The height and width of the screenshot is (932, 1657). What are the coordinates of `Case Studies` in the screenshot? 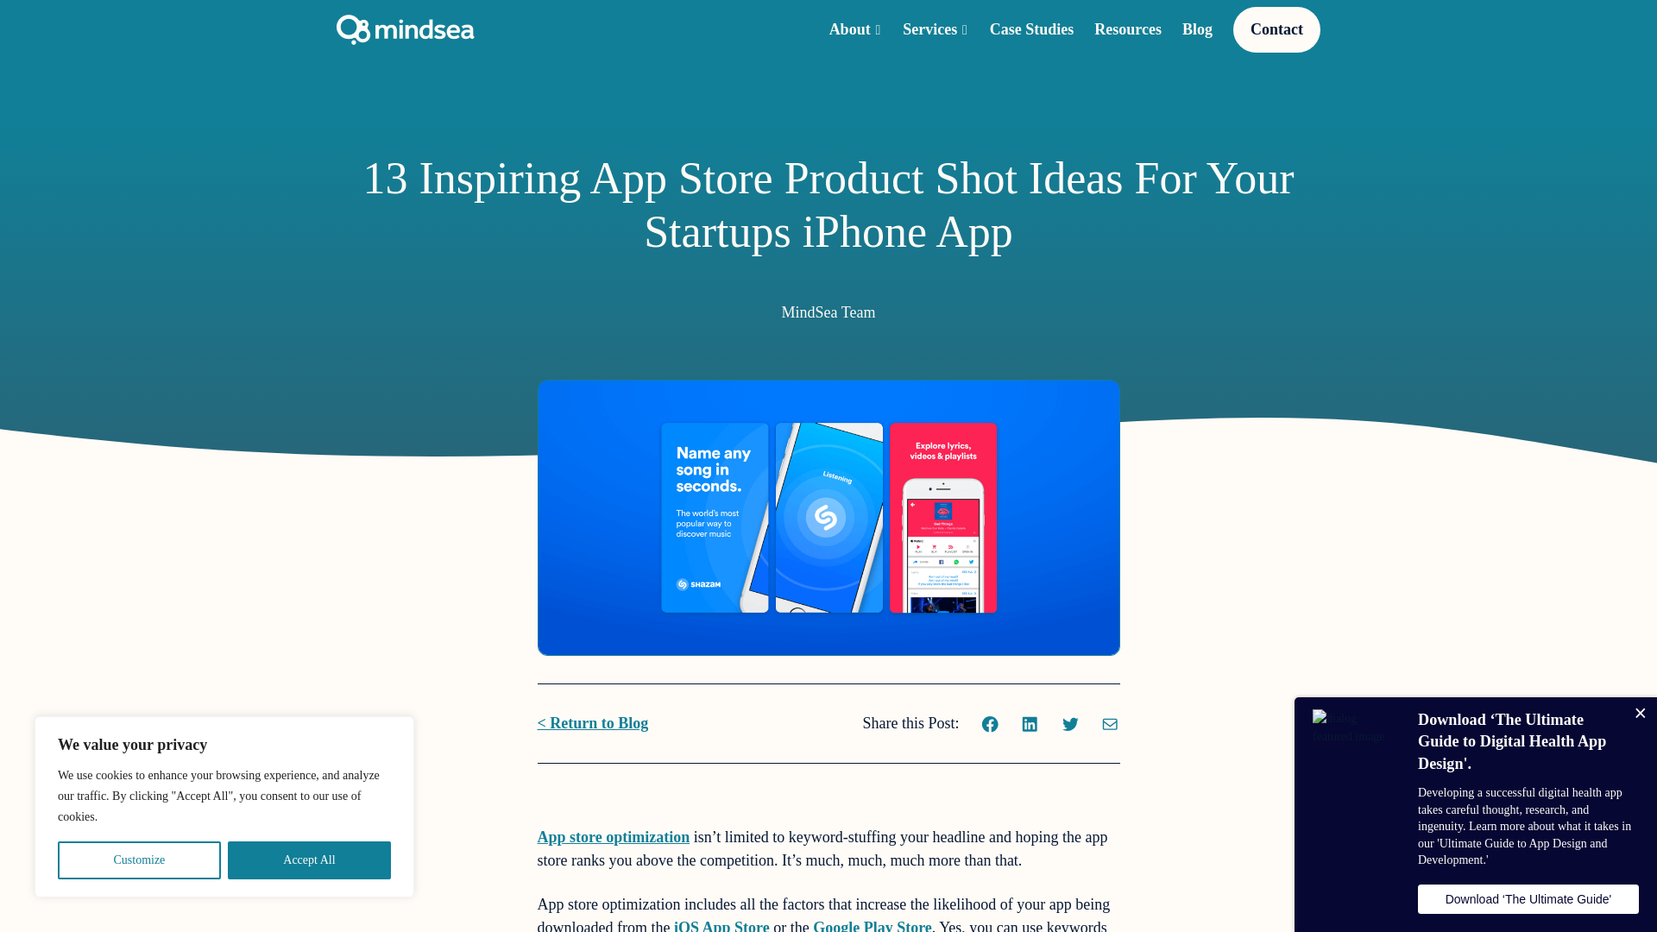 It's located at (1031, 29).